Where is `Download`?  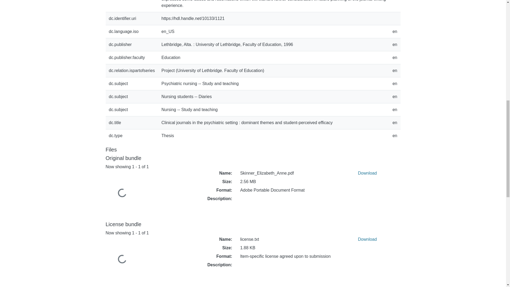
Download is located at coordinates (367, 239).